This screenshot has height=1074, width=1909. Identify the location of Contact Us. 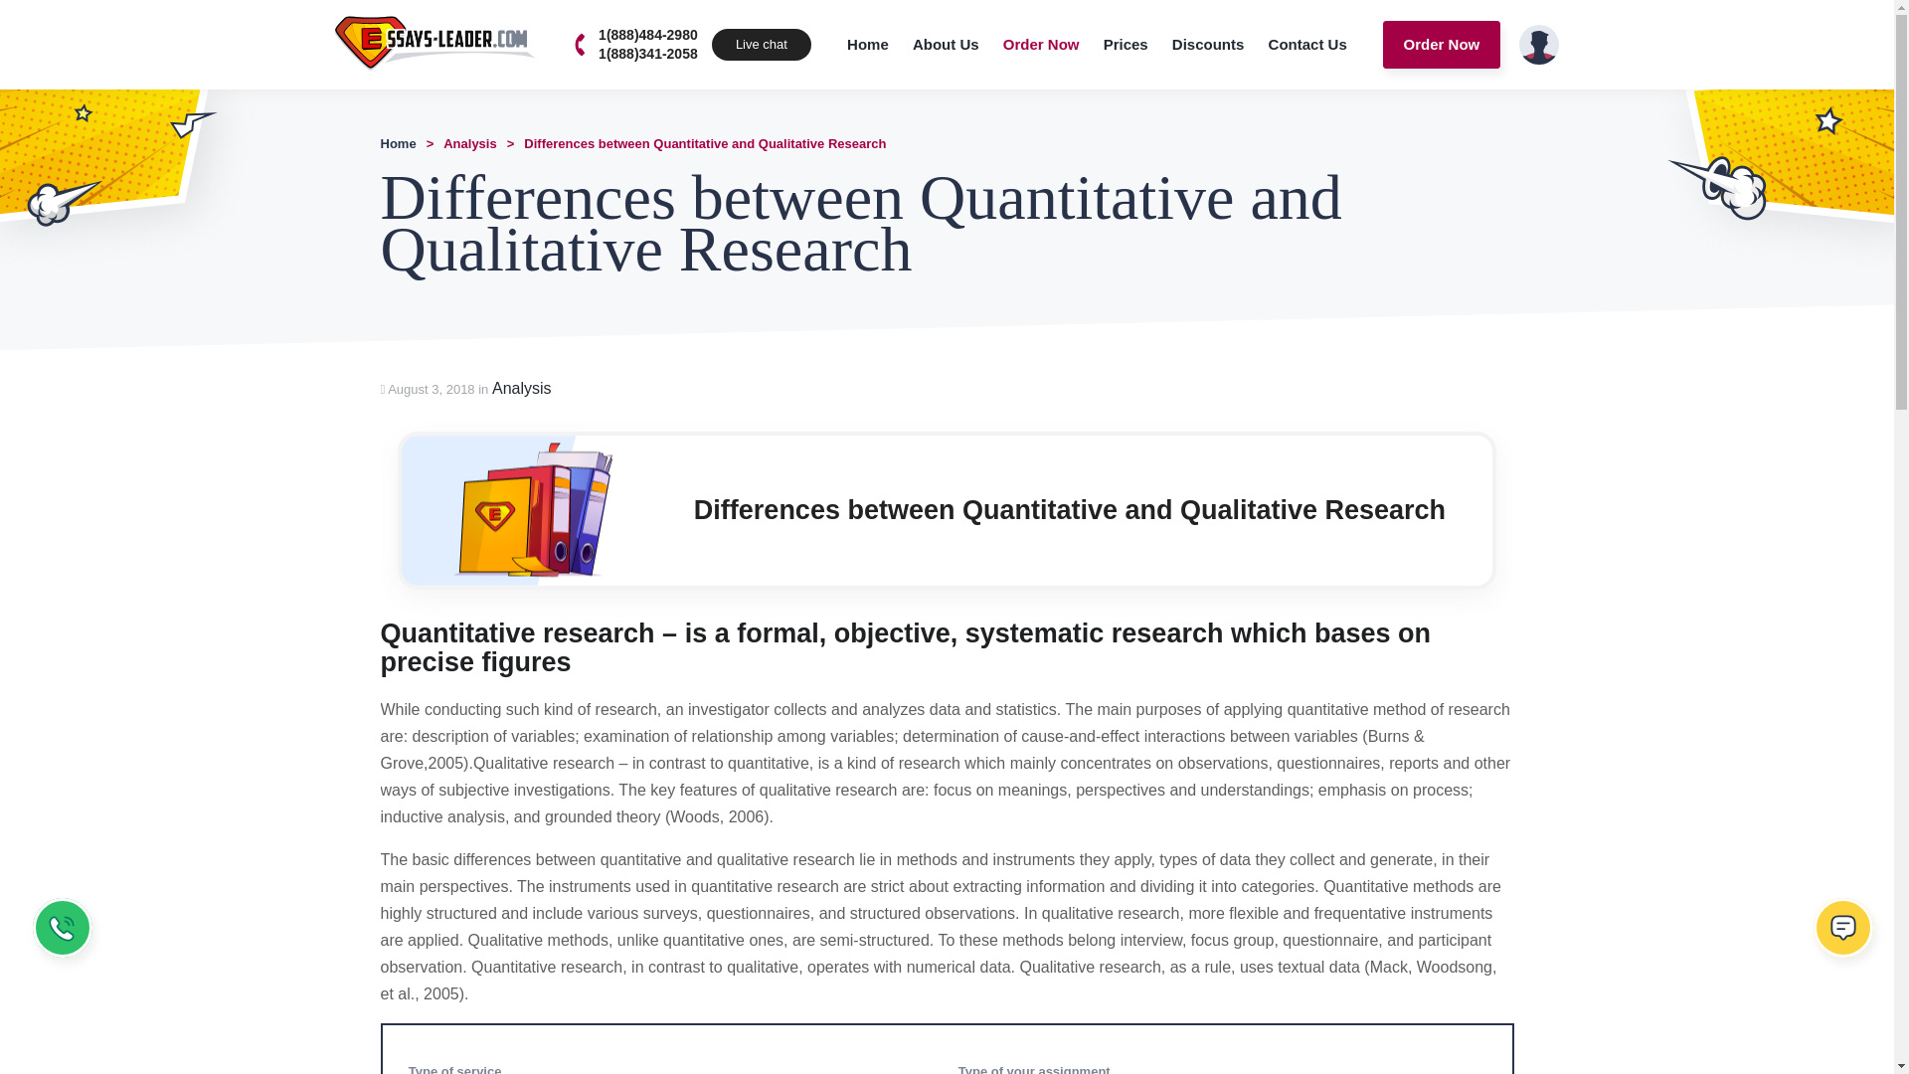
(1307, 44).